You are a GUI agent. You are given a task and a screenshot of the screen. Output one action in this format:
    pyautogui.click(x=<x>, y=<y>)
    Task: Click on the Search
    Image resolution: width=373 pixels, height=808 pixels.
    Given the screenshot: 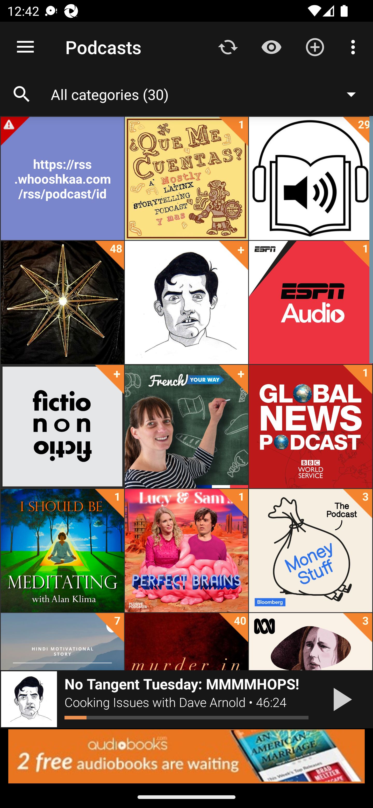 What is the action you would take?
    pyautogui.click(x=22, y=94)
    